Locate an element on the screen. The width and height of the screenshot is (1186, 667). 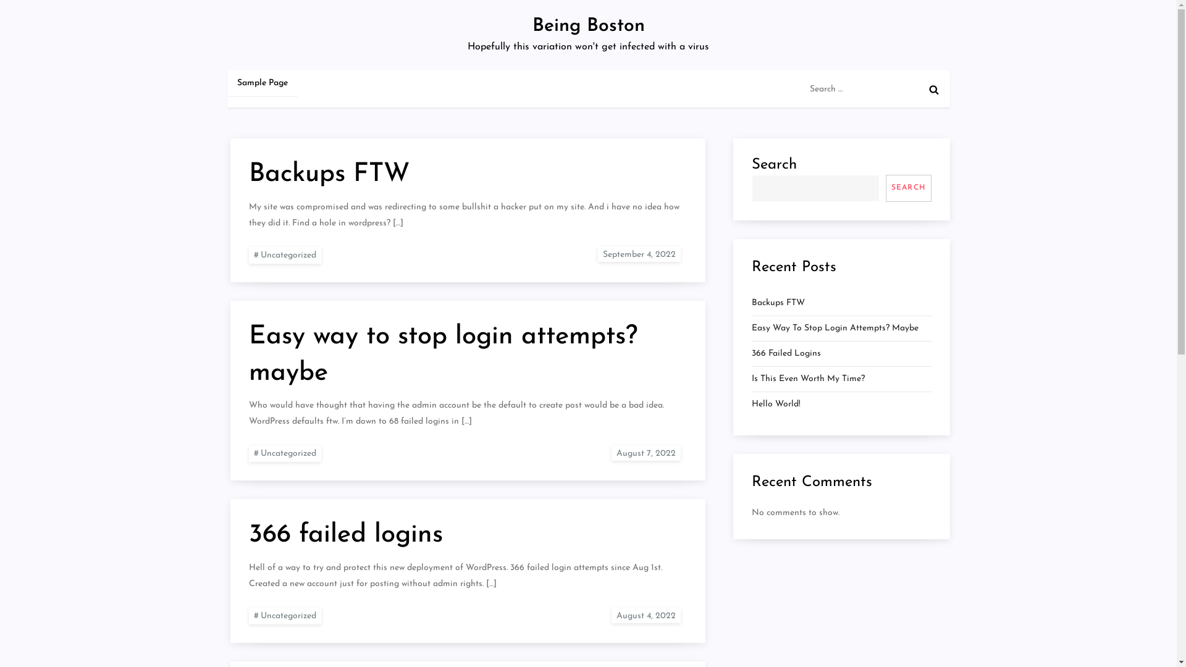
Easy way to stop login attempts? maybe is located at coordinates (442, 355).